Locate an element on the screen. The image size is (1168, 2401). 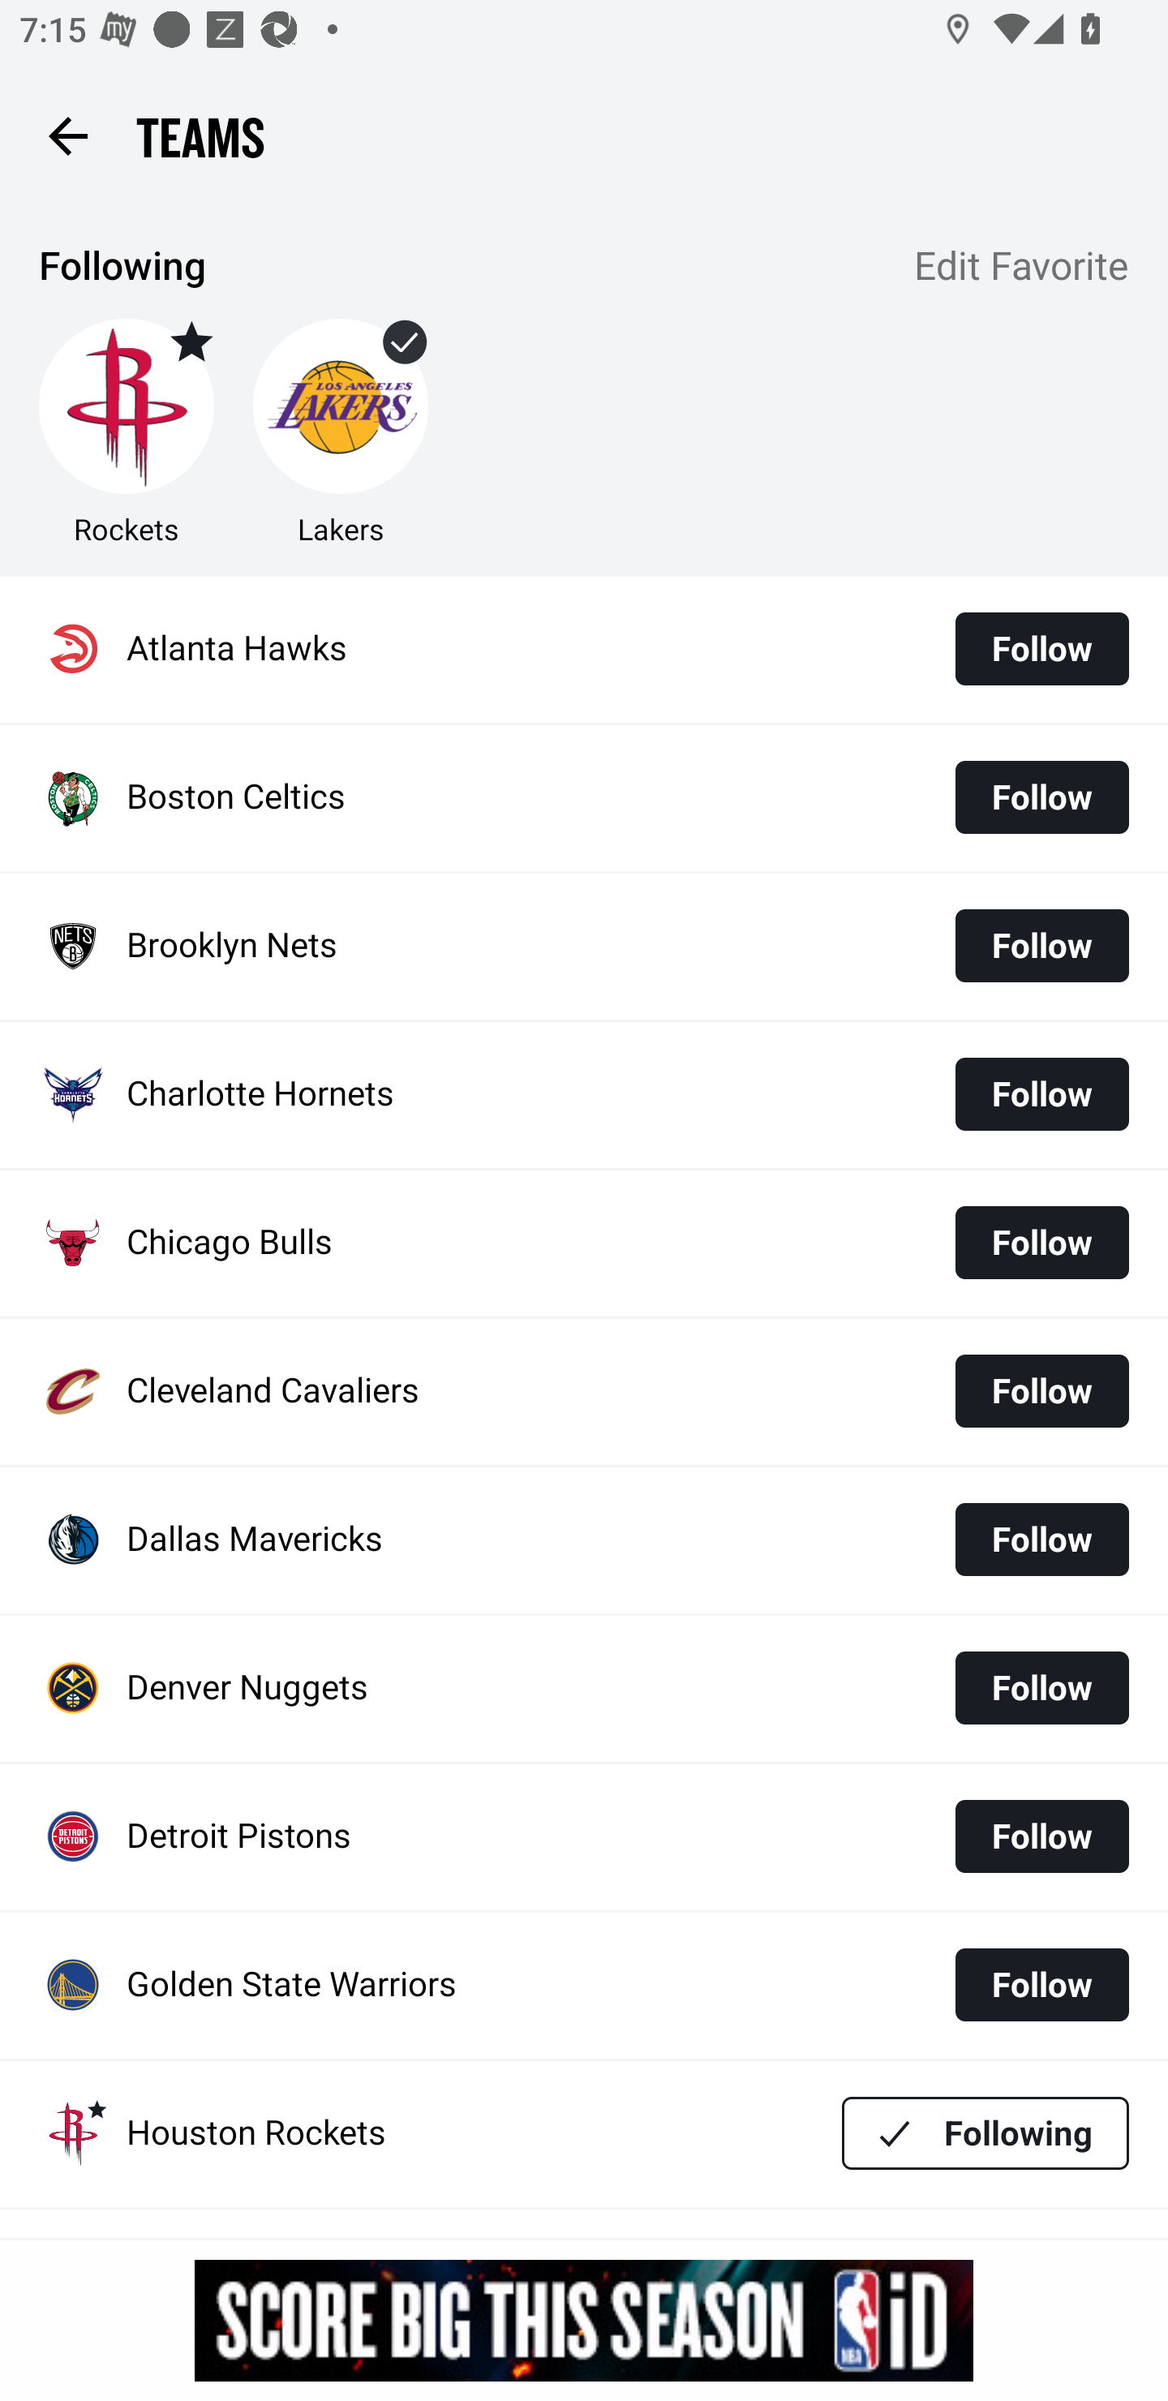
Golden State Warriors Follow is located at coordinates (584, 1986).